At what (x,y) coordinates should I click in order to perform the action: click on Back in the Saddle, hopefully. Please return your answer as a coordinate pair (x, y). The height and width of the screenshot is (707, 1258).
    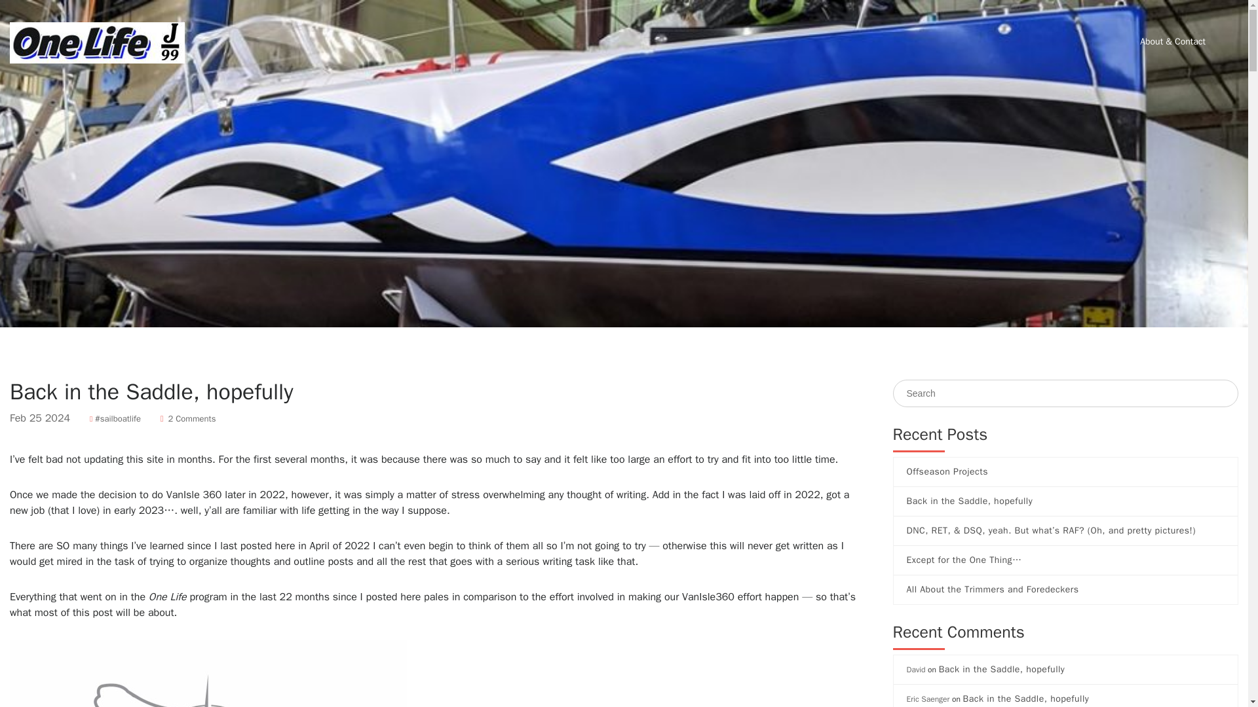
    Looking at the image, I should click on (1066, 501).